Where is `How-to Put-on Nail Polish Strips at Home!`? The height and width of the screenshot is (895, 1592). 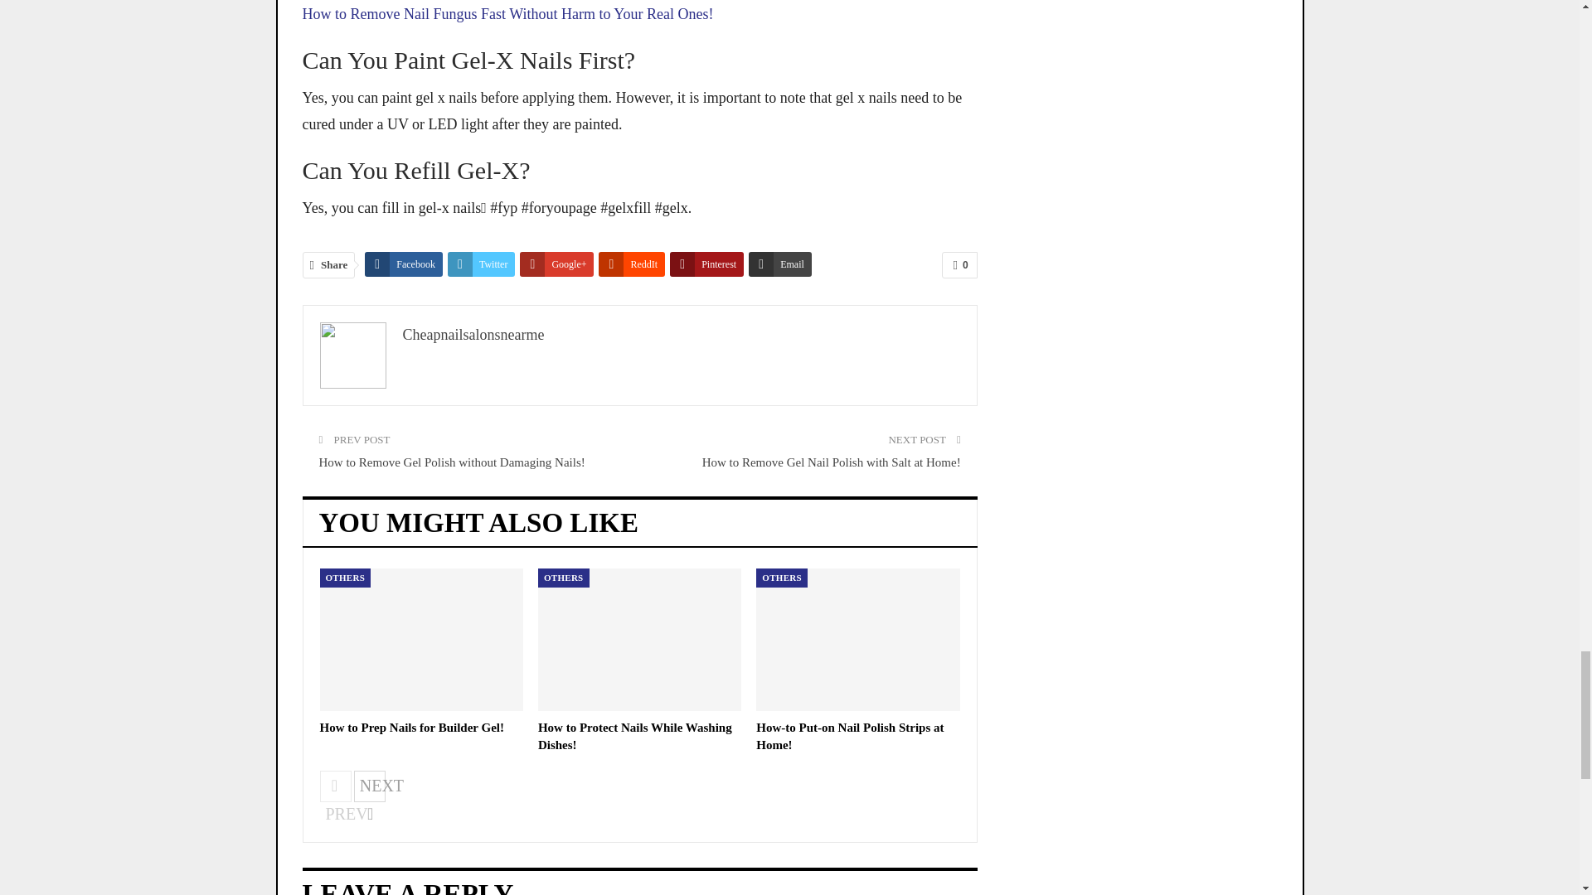
How-to Put-on Nail Polish Strips at Home! is located at coordinates (857, 639).